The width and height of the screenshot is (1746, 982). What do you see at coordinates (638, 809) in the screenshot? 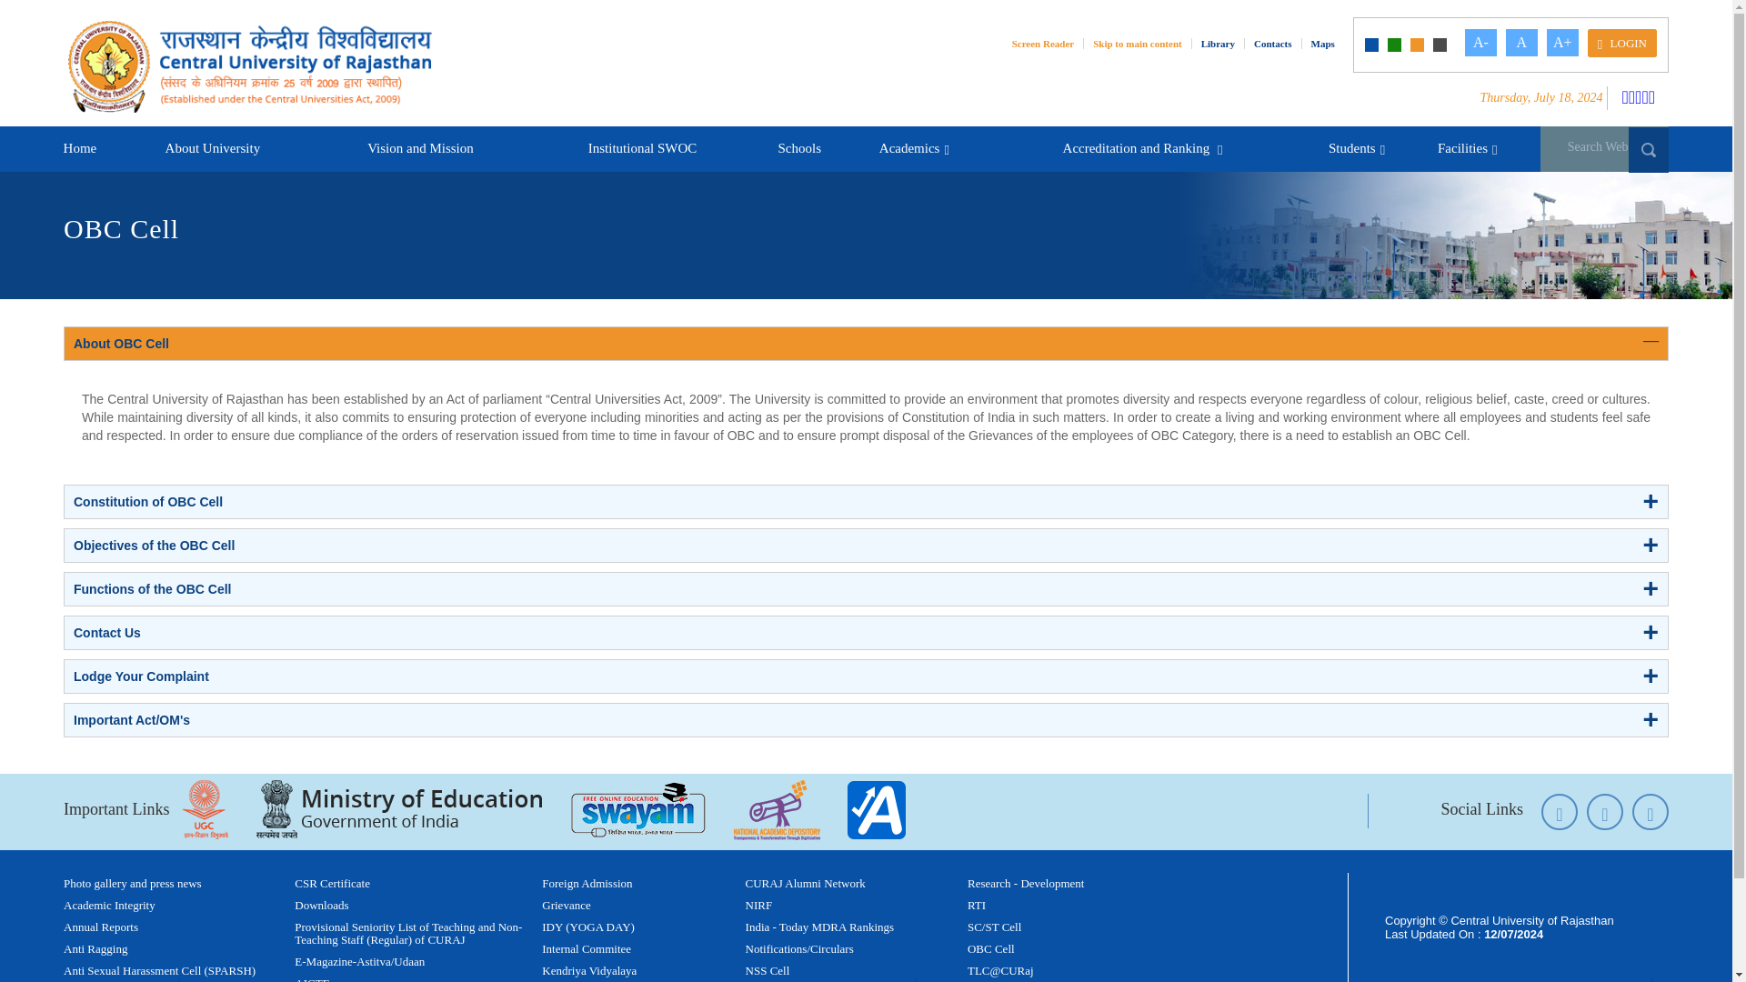
I see `SWAYAM` at bounding box center [638, 809].